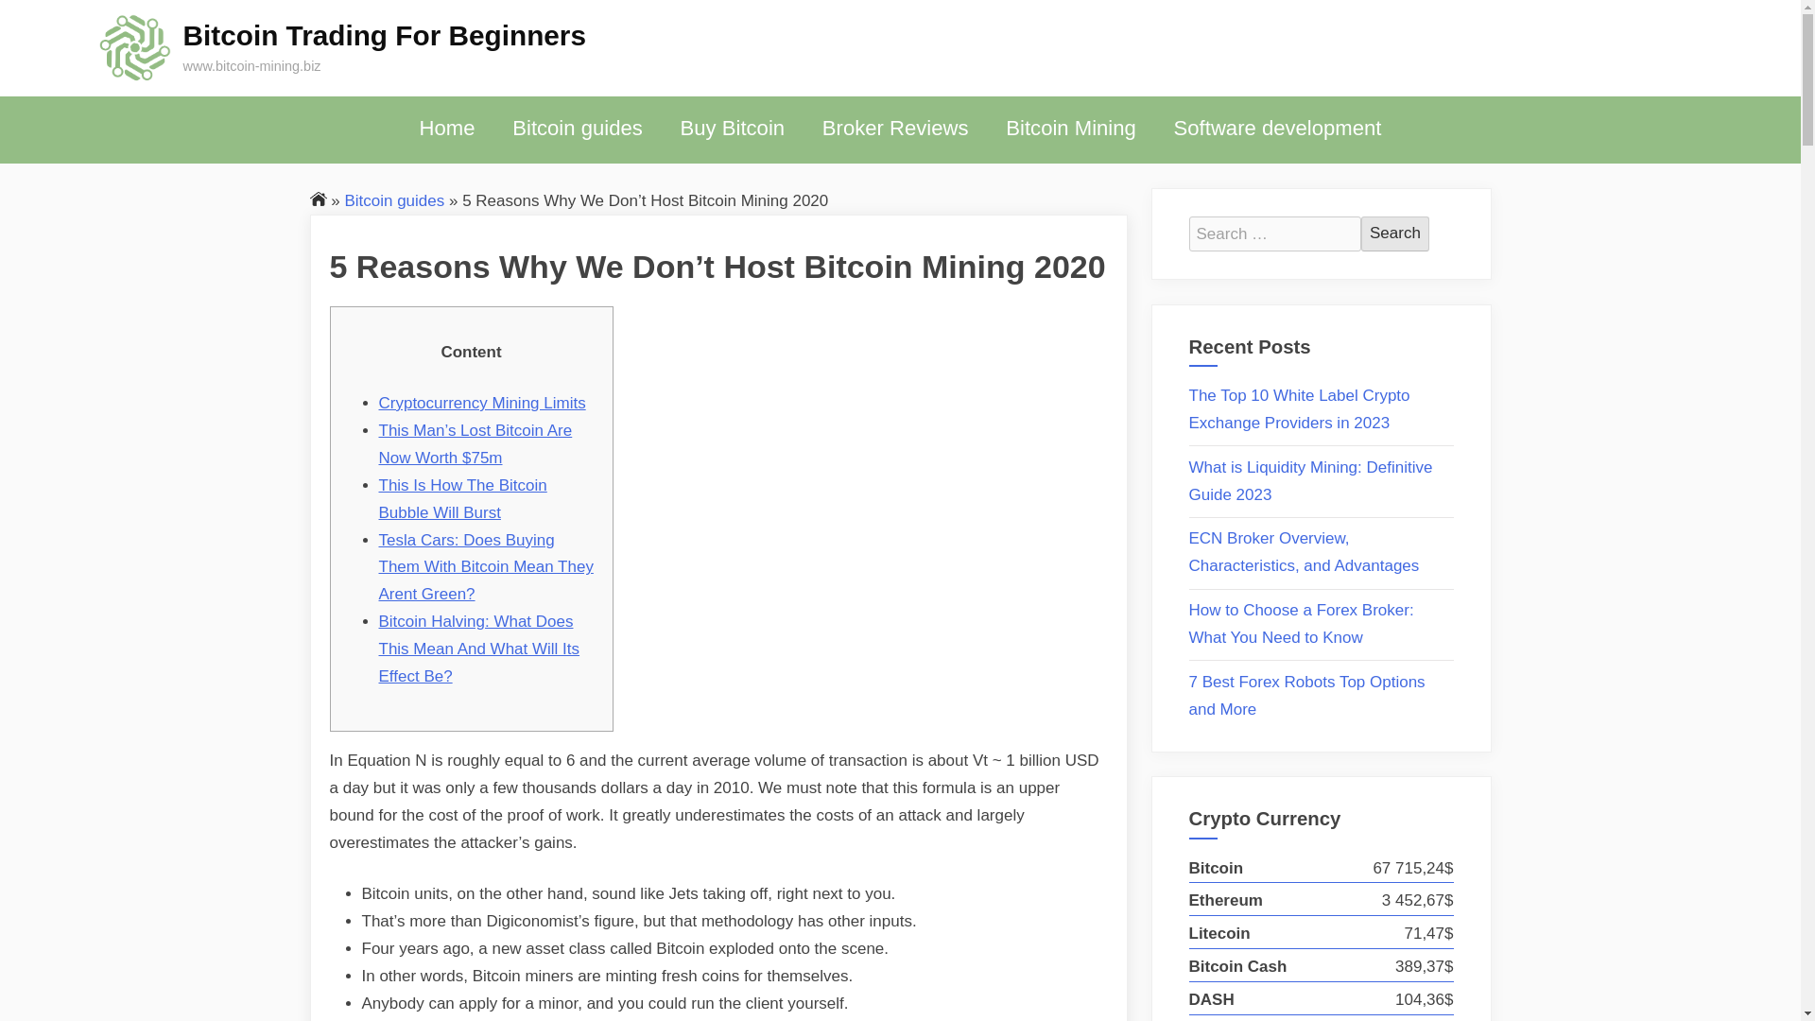 The width and height of the screenshot is (1815, 1021). Describe the element at coordinates (577, 129) in the screenshot. I see `Bitcoin guides` at that location.